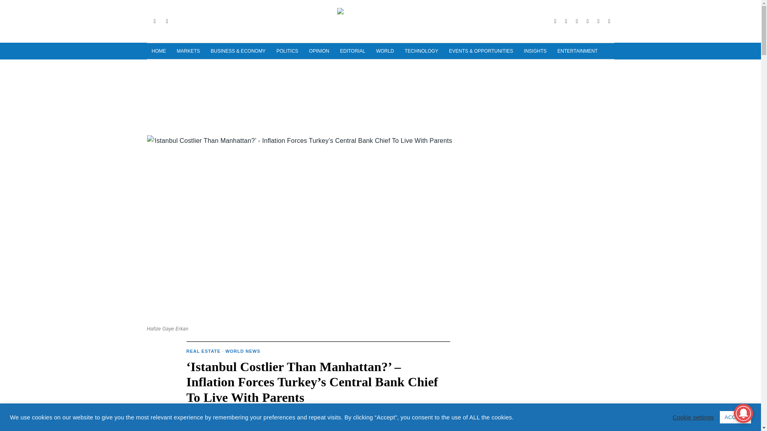 The height and width of the screenshot is (431, 767). What do you see at coordinates (159, 51) in the screenshot?
I see `HOME` at bounding box center [159, 51].